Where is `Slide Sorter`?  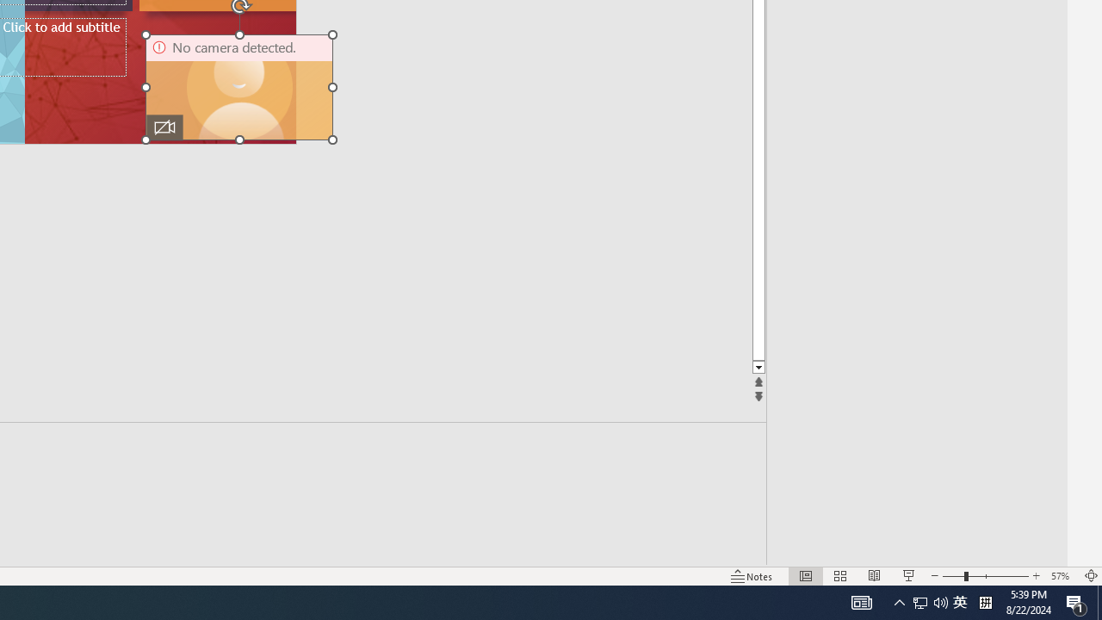 Slide Sorter is located at coordinates (840, 575).